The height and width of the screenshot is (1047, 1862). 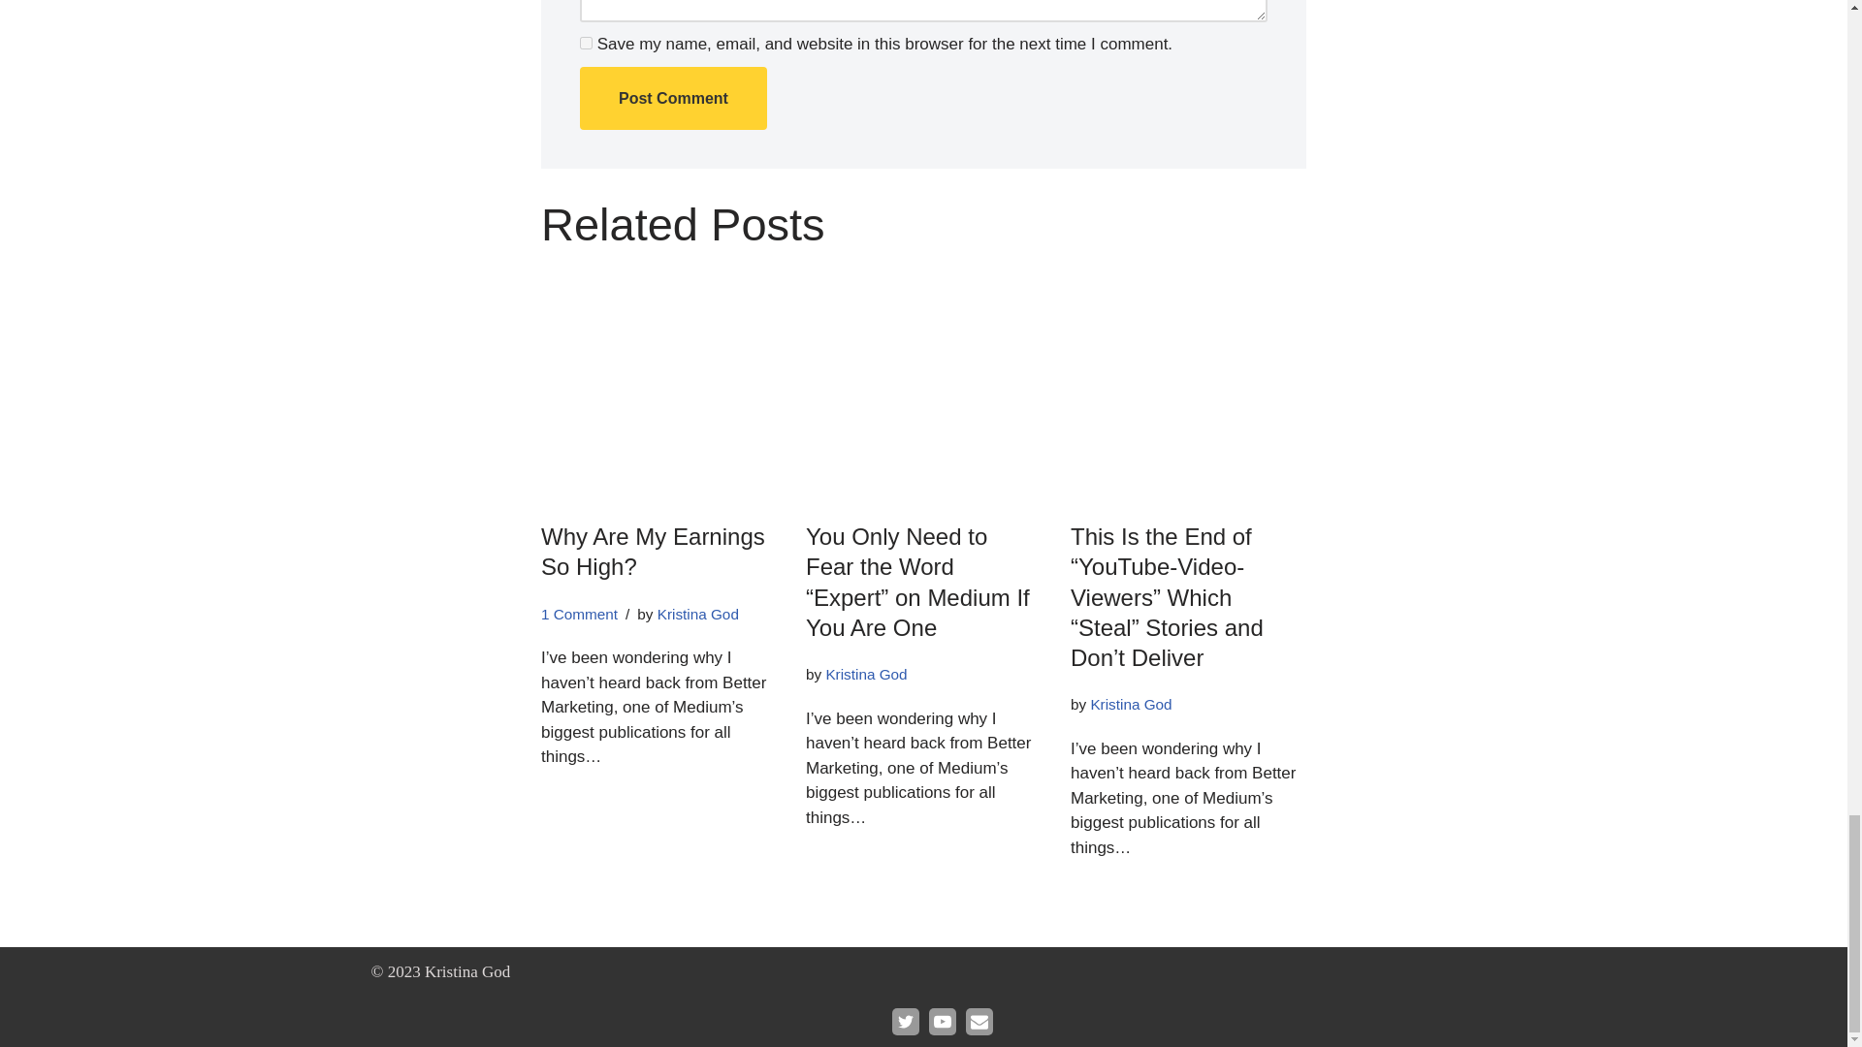 What do you see at coordinates (673, 99) in the screenshot?
I see `Post Comment` at bounding box center [673, 99].